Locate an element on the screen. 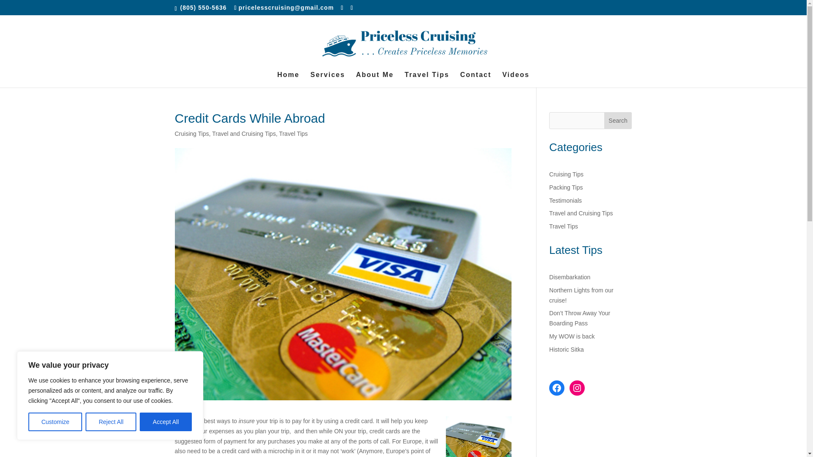 This screenshot has width=813, height=457. Home is located at coordinates (288, 80).